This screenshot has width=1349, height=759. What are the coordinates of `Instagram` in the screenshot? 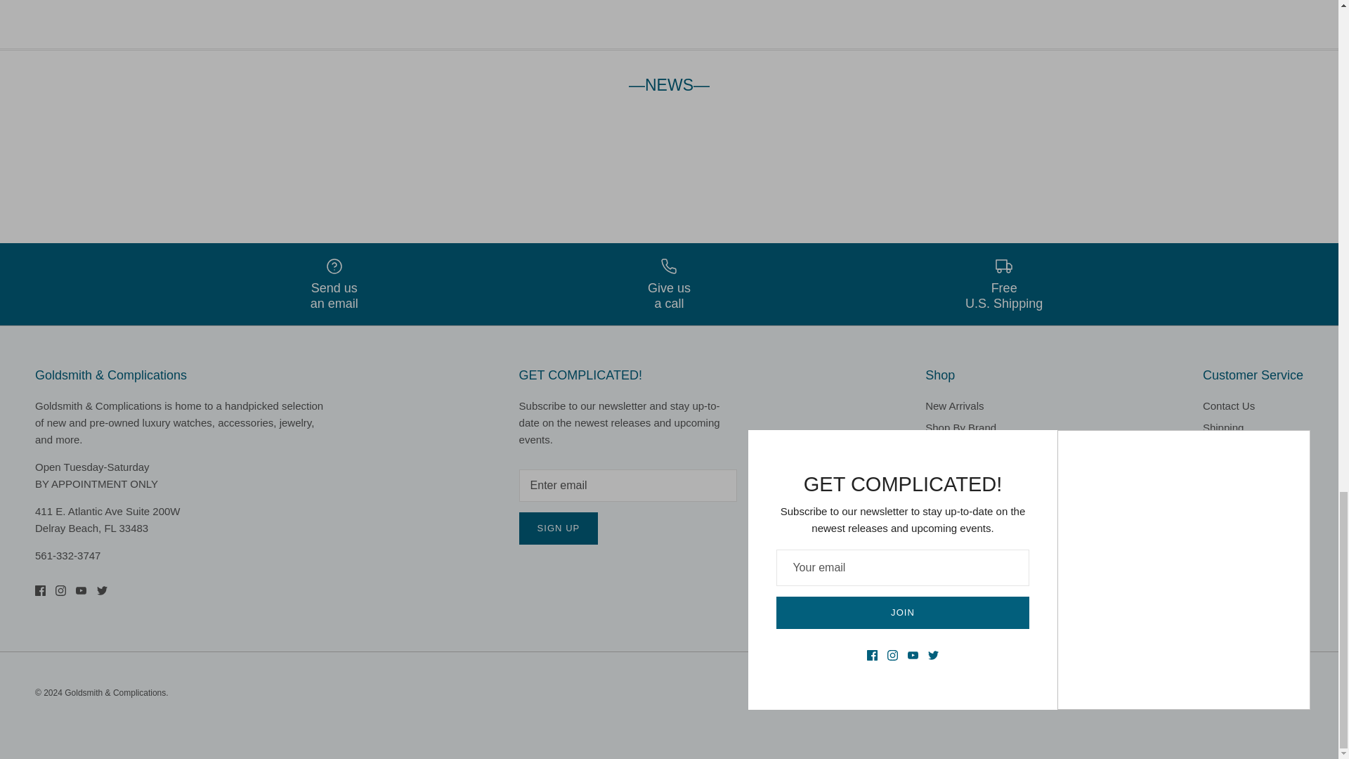 It's located at (60, 590).